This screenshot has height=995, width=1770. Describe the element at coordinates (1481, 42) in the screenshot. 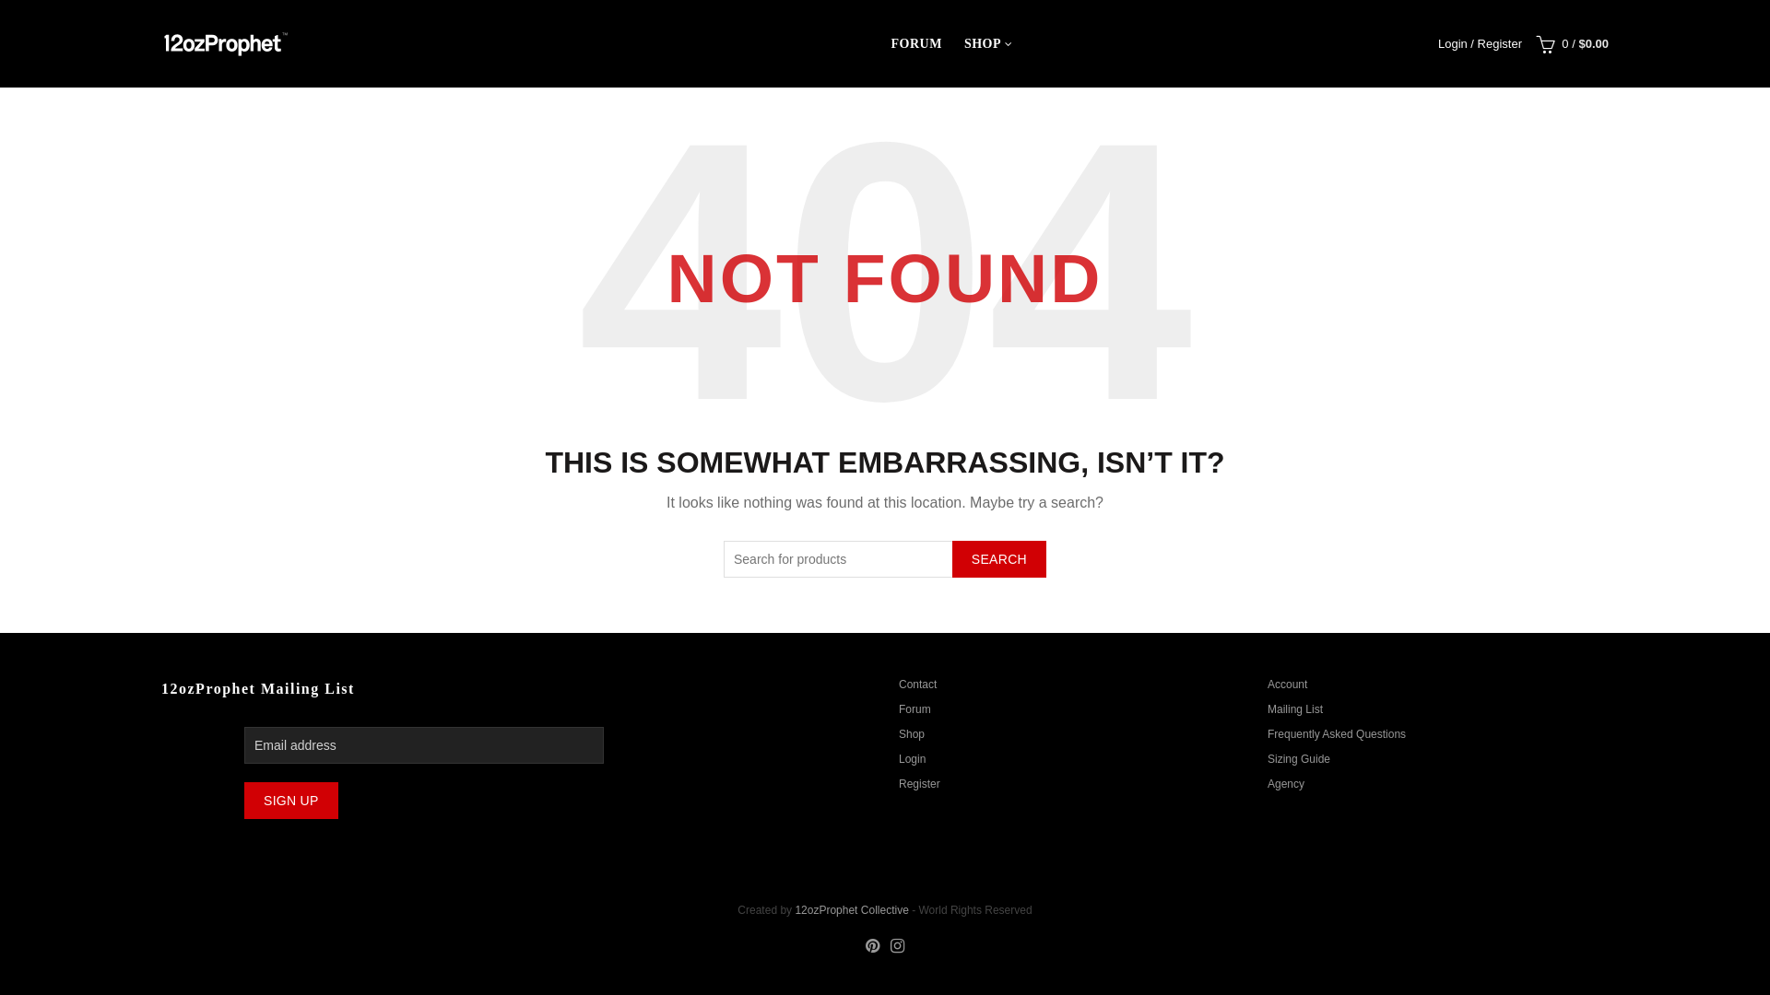

I see `Login / Register` at that location.